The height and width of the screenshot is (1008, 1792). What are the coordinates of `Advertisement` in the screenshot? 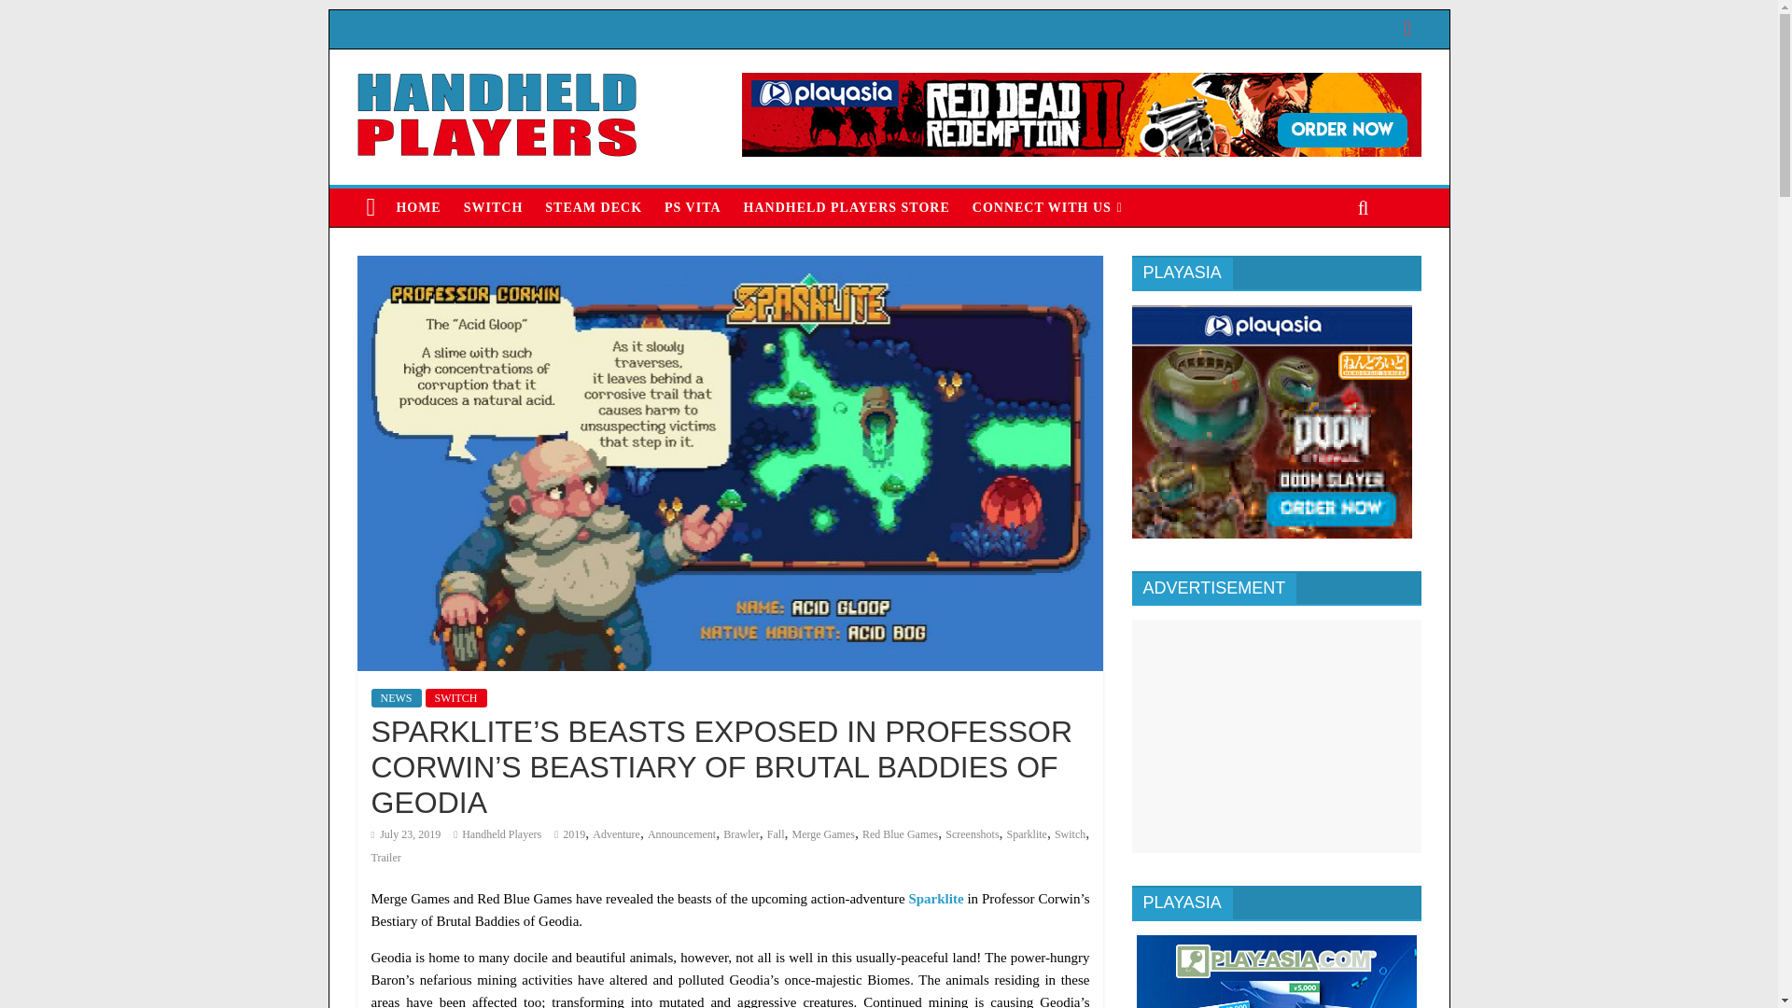 It's located at (1275, 735).